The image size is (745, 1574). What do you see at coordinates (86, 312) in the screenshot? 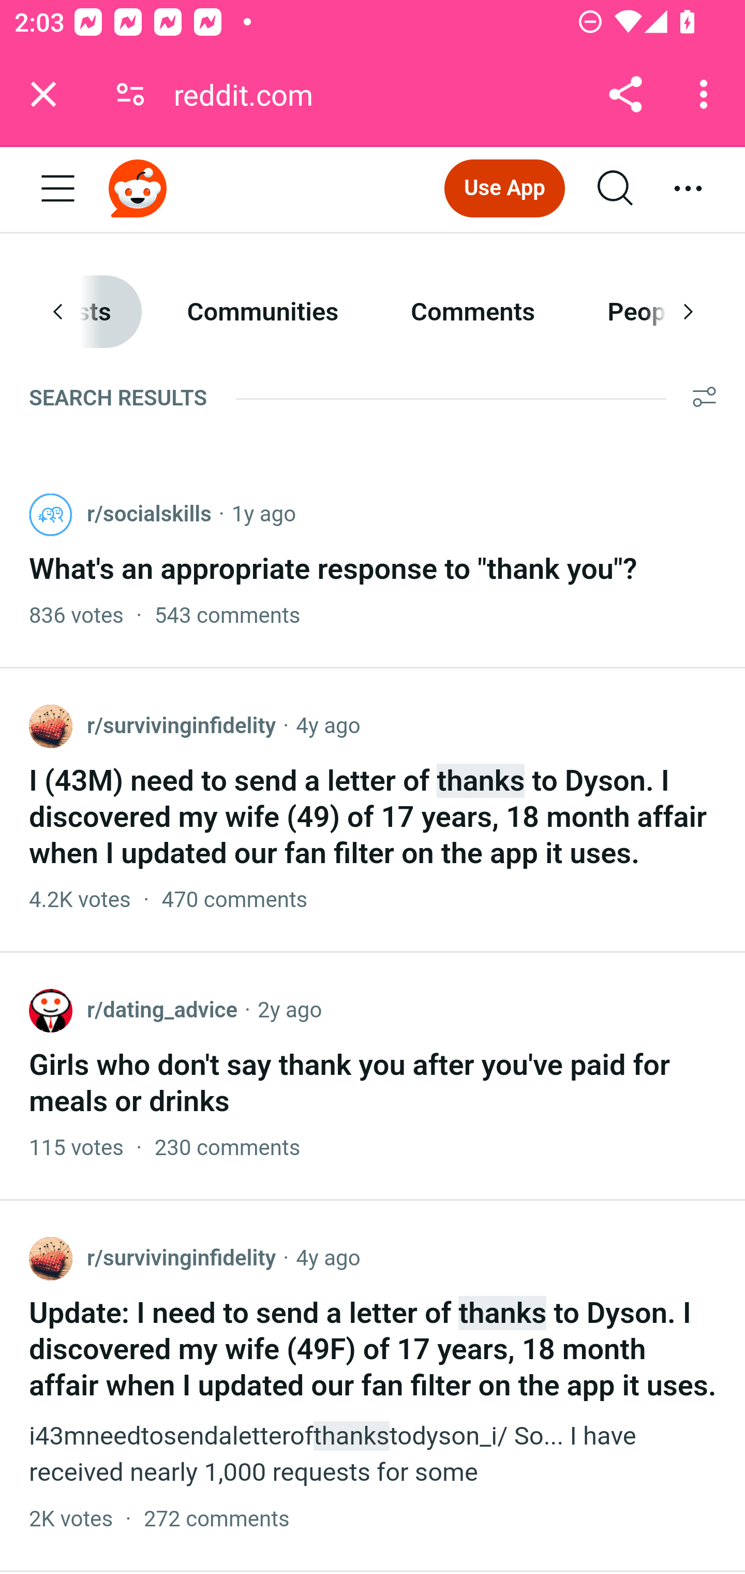
I see `Posts Posts Posts` at bounding box center [86, 312].